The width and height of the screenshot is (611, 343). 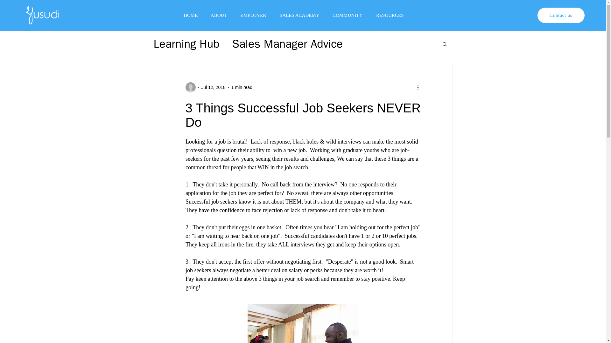 I want to click on Jul 12, 2018, so click(x=213, y=87).